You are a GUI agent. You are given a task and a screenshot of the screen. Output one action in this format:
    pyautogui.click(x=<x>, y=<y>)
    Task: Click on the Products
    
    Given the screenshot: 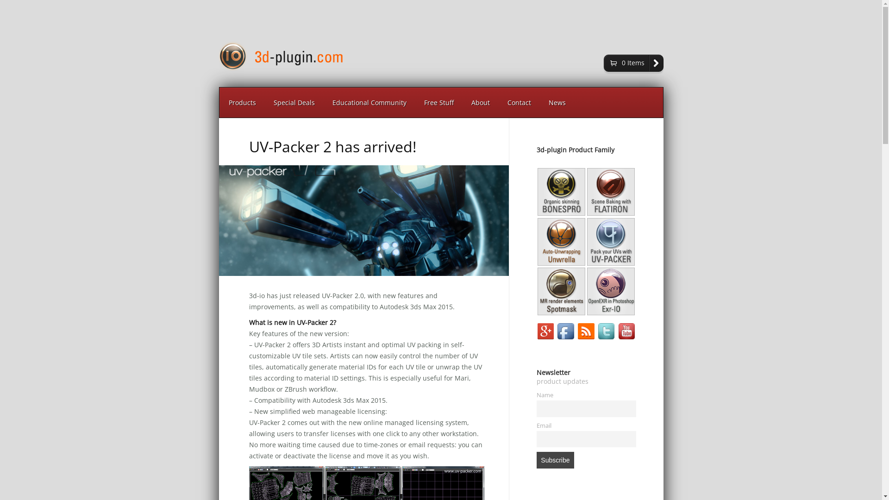 What is the action you would take?
    pyautogui.click(x=242, y=103)
    